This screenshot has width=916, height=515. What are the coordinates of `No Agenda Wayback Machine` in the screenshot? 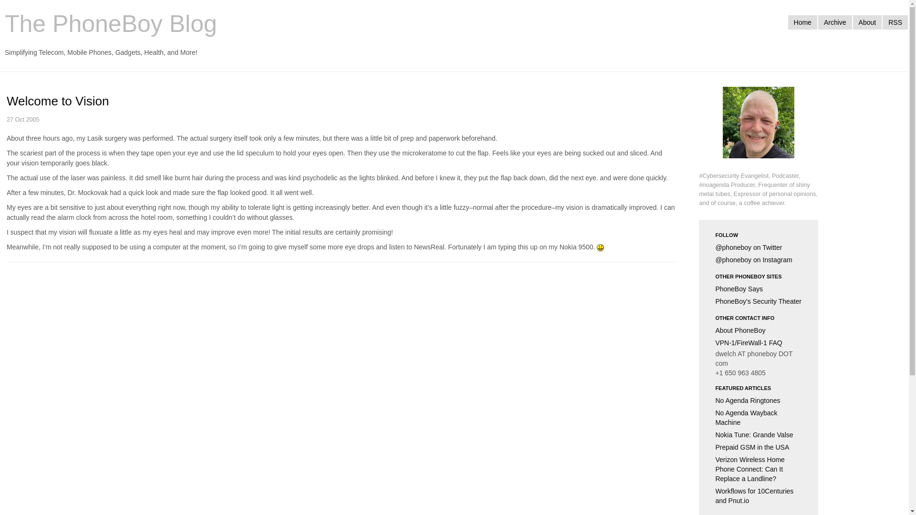 It's located at (759, 418).